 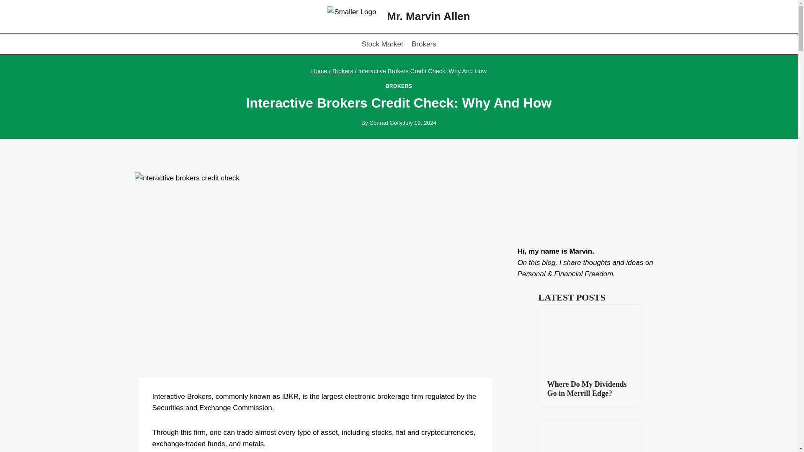 I want to click on BROKERS, so click(x=399, y=86).